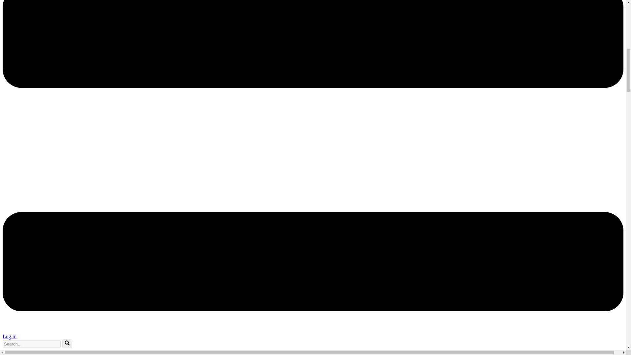 This screenshot has width=631, height=355. Describe the element at coordinates (9, 337) in the screenshot. I see `Log in` at that location.